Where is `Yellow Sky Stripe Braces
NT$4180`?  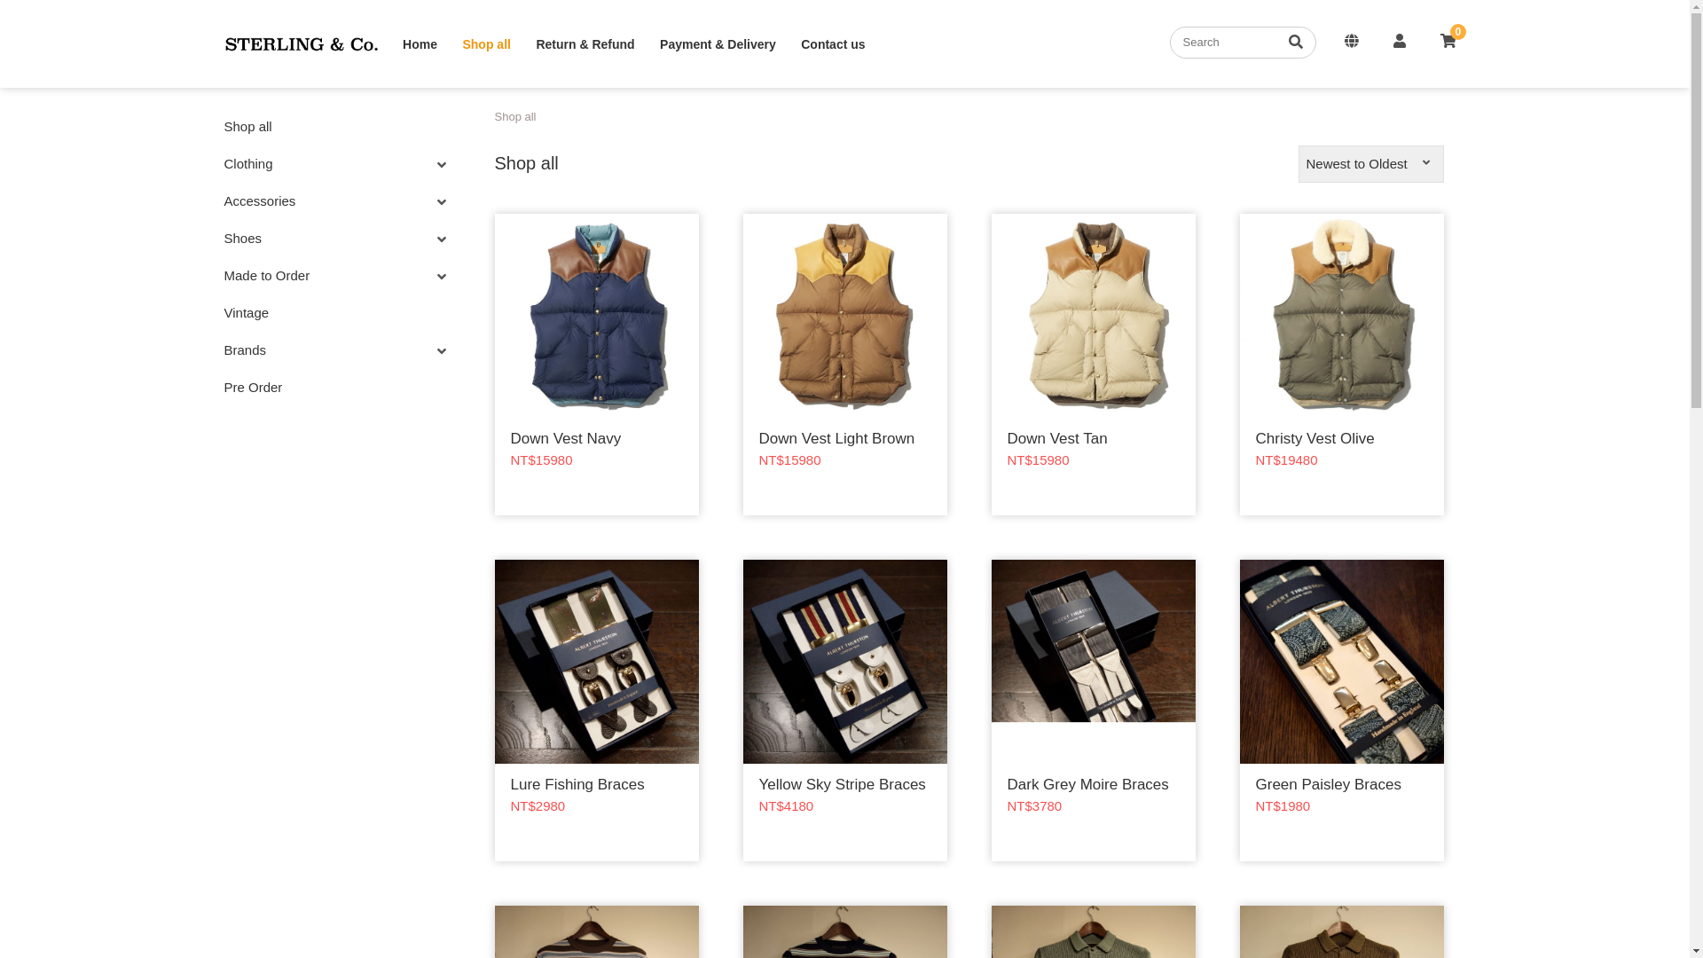
Yellow Sky Stripe Braces
NT$4180 is located at coordinates (845, 711).